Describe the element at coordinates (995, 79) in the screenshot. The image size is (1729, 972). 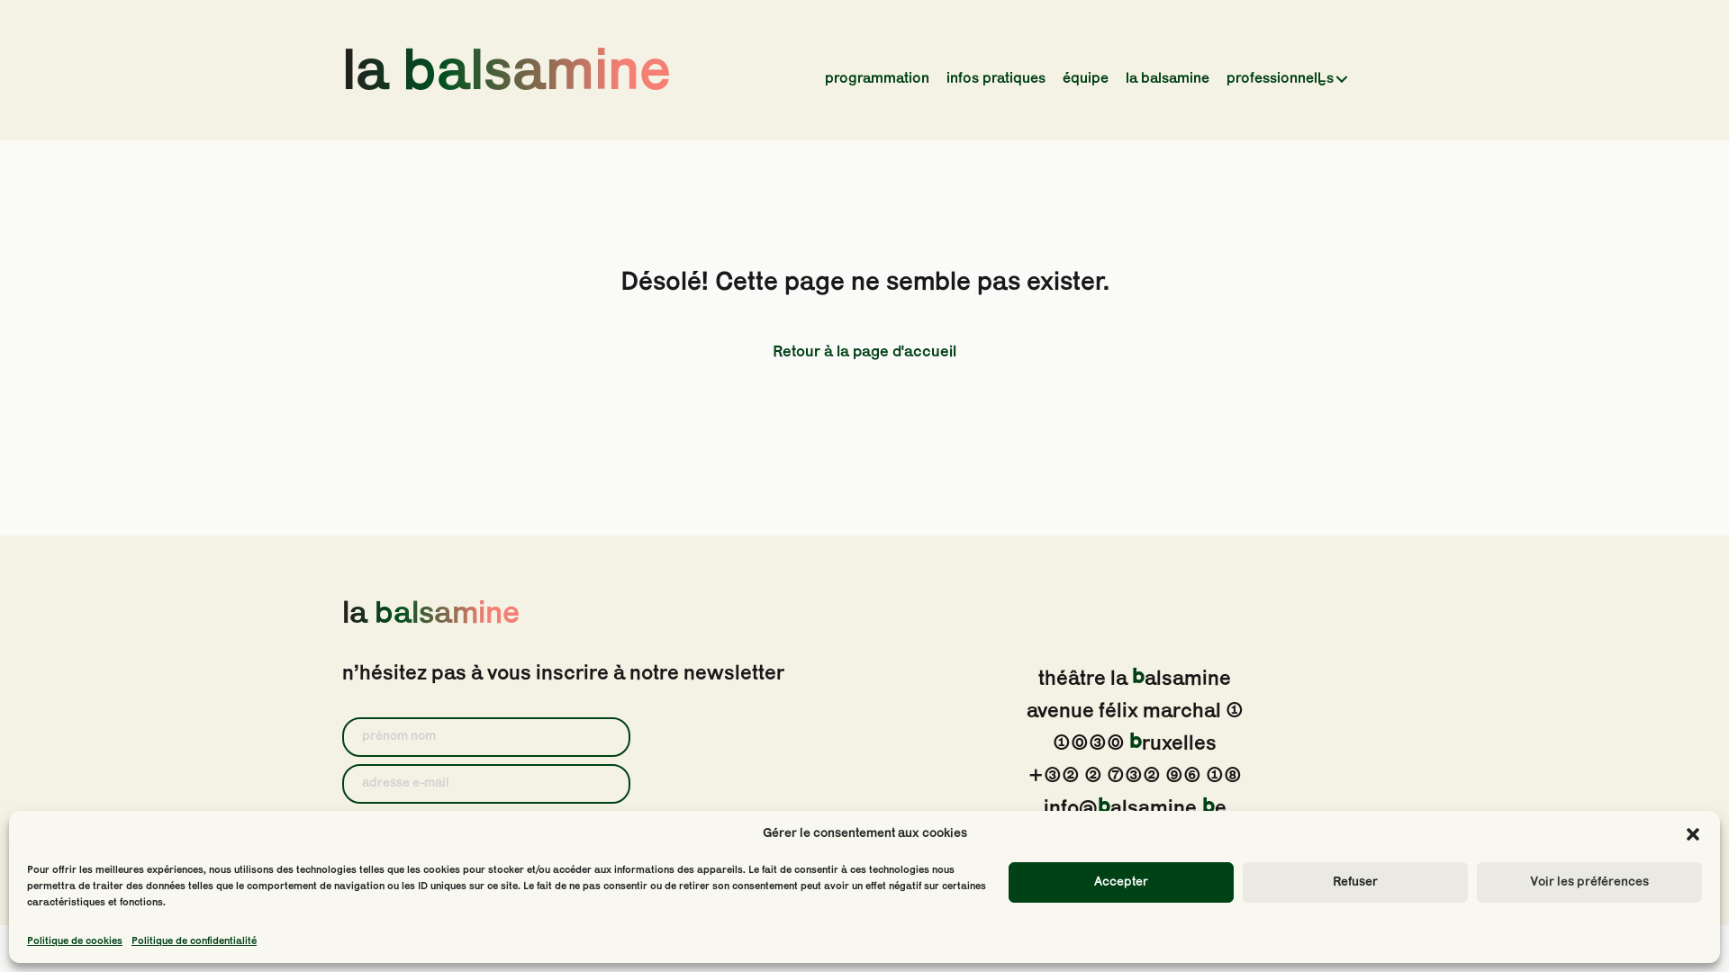
I see `infos pratiques` at that location.